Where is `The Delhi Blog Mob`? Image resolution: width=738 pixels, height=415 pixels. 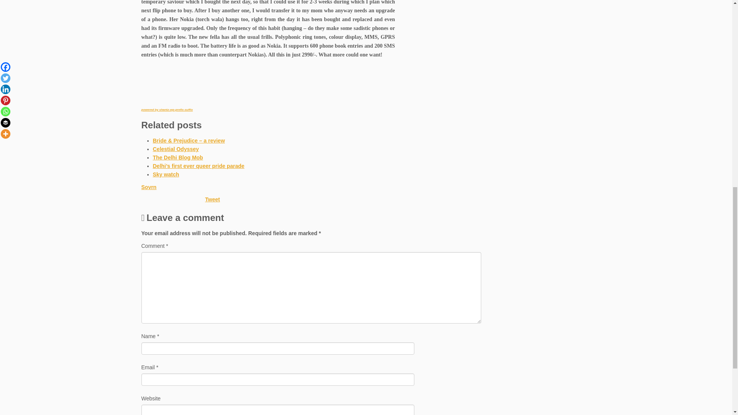
The Delhi Blog Mob is located at coordinates (178, 157).